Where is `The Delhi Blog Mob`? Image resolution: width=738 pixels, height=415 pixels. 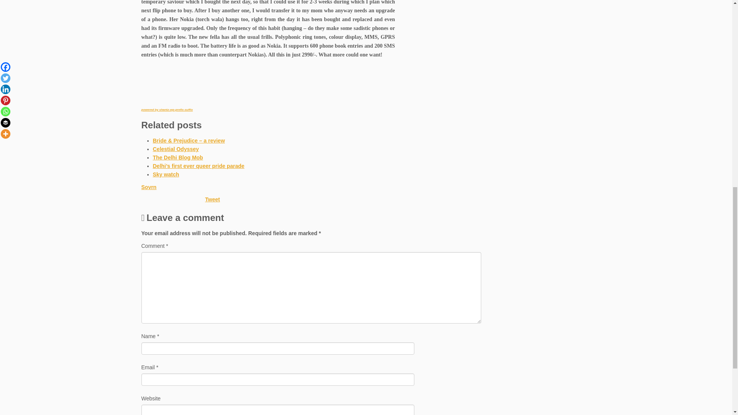
The Delhi Blog Mob is located at coordinates (178, 157).